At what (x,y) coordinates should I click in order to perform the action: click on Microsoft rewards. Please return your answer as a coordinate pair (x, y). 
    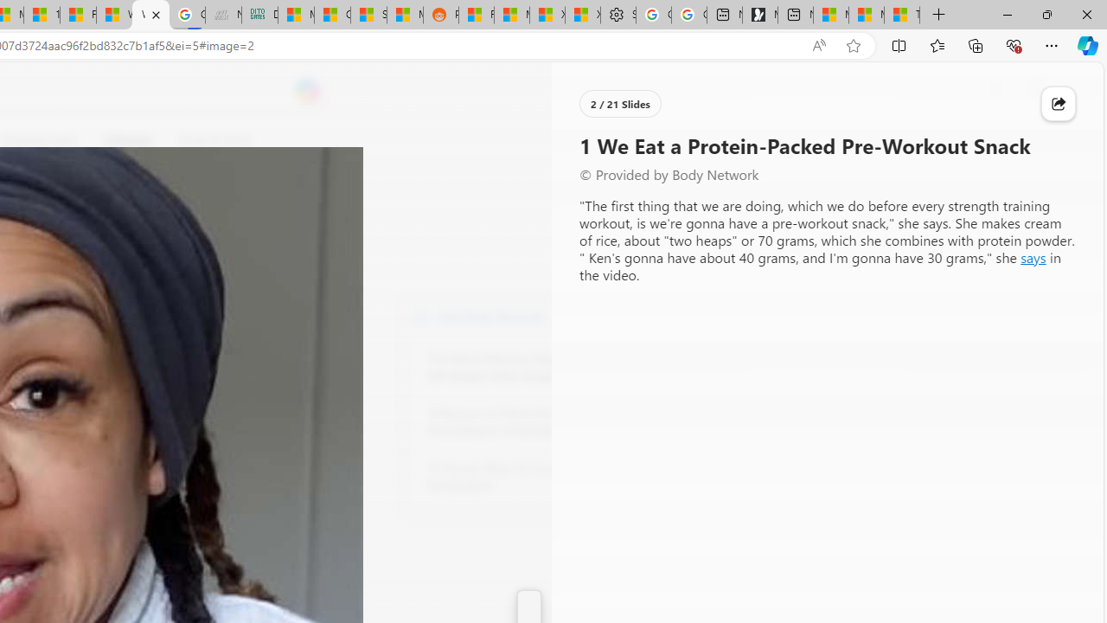
    Looking at the image, I should click on (996, 91).